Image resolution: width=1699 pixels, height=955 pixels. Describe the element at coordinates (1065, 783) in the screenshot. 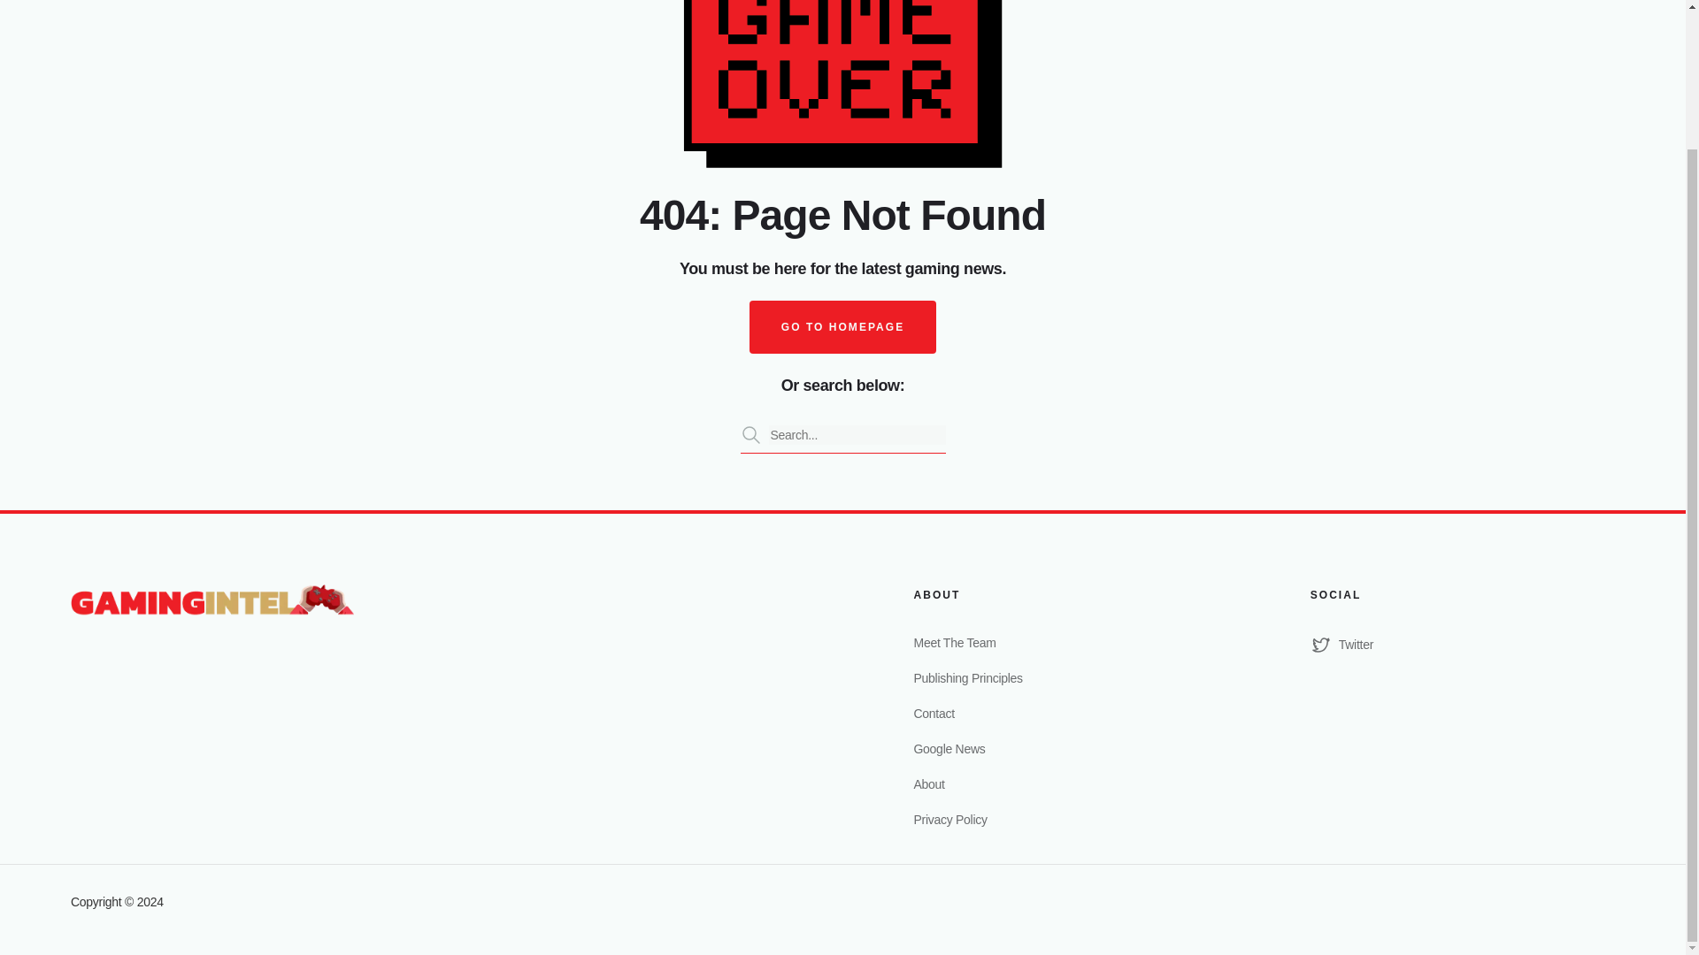

I see `About` at that location.